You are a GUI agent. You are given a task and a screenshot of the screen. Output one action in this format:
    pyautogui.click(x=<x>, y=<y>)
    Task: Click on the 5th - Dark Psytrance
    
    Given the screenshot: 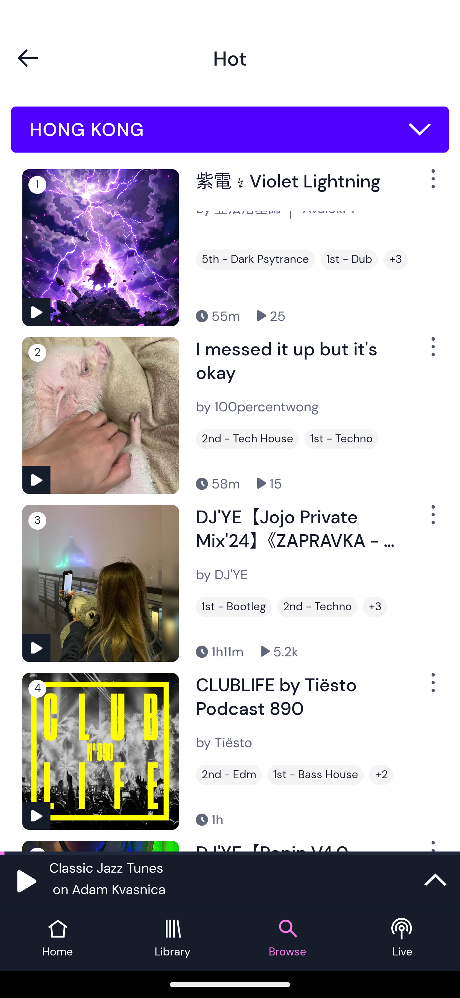 What is the action you would take?
    pyautogui.click(x=255, y=259)
    